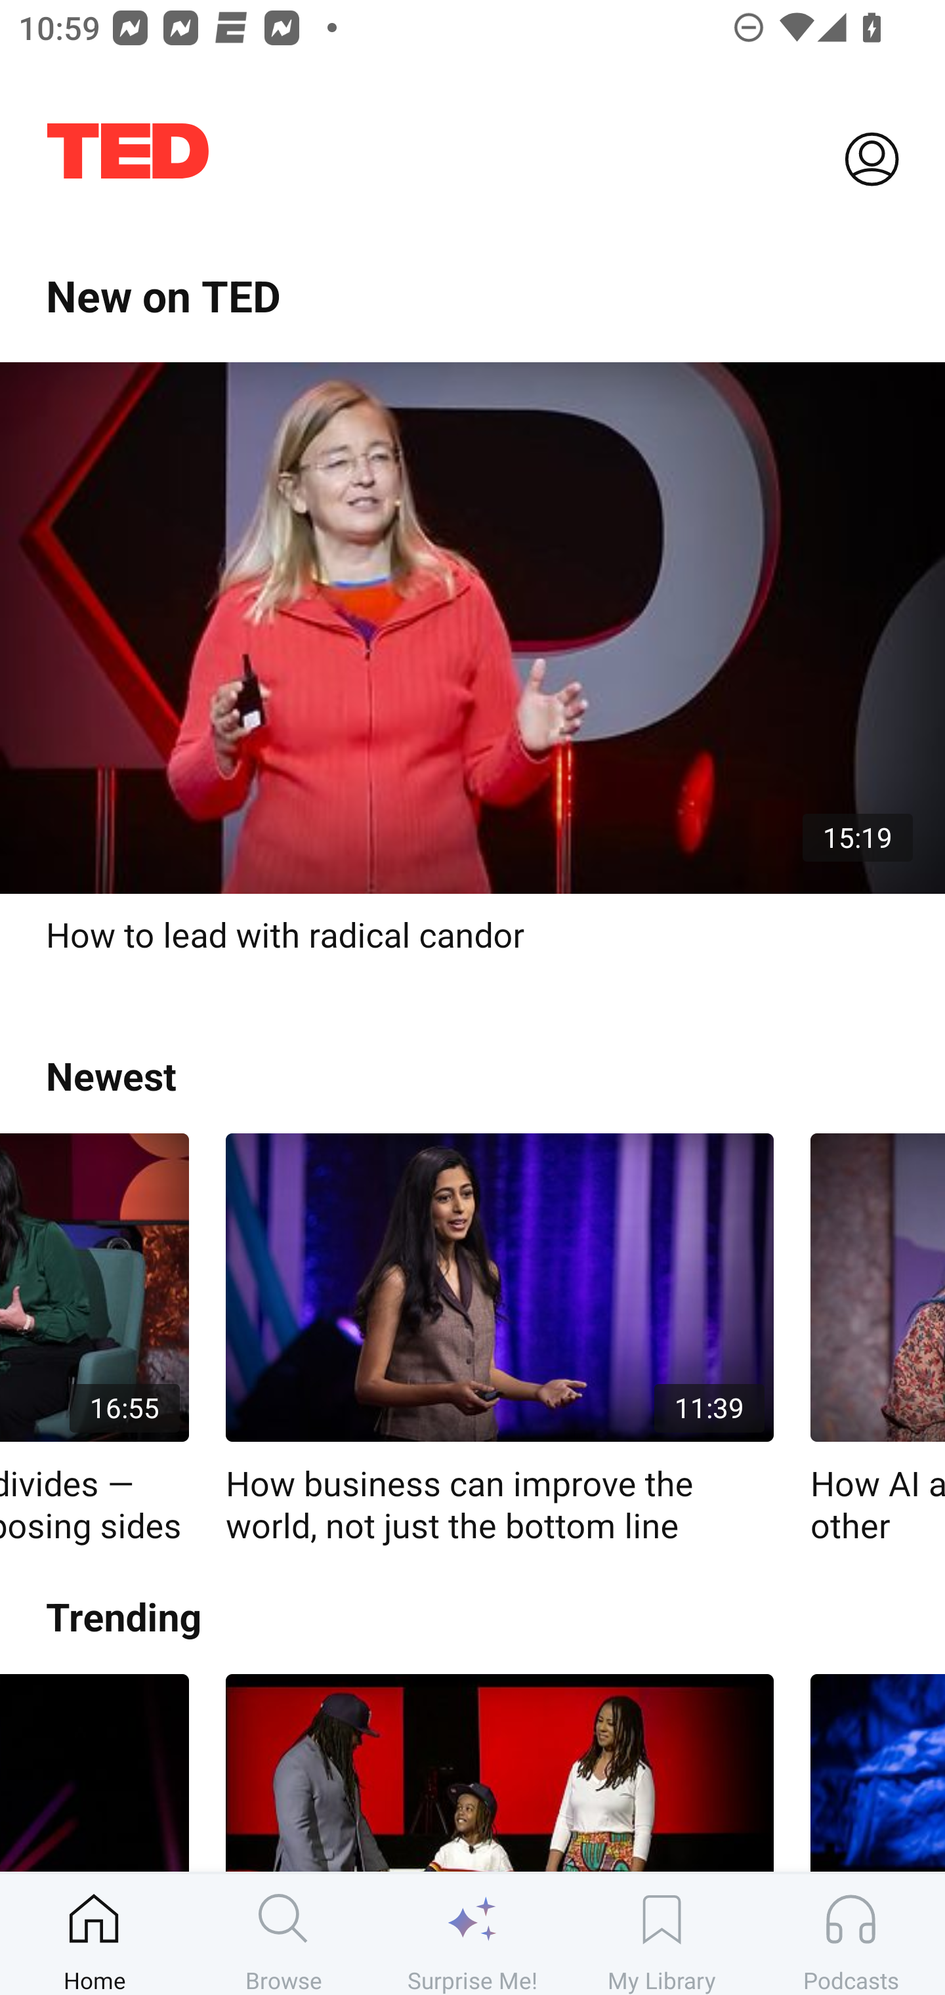  Describe the element at coordinates (850, 1934) in the screenshot. I see `Podcasts` at that location.